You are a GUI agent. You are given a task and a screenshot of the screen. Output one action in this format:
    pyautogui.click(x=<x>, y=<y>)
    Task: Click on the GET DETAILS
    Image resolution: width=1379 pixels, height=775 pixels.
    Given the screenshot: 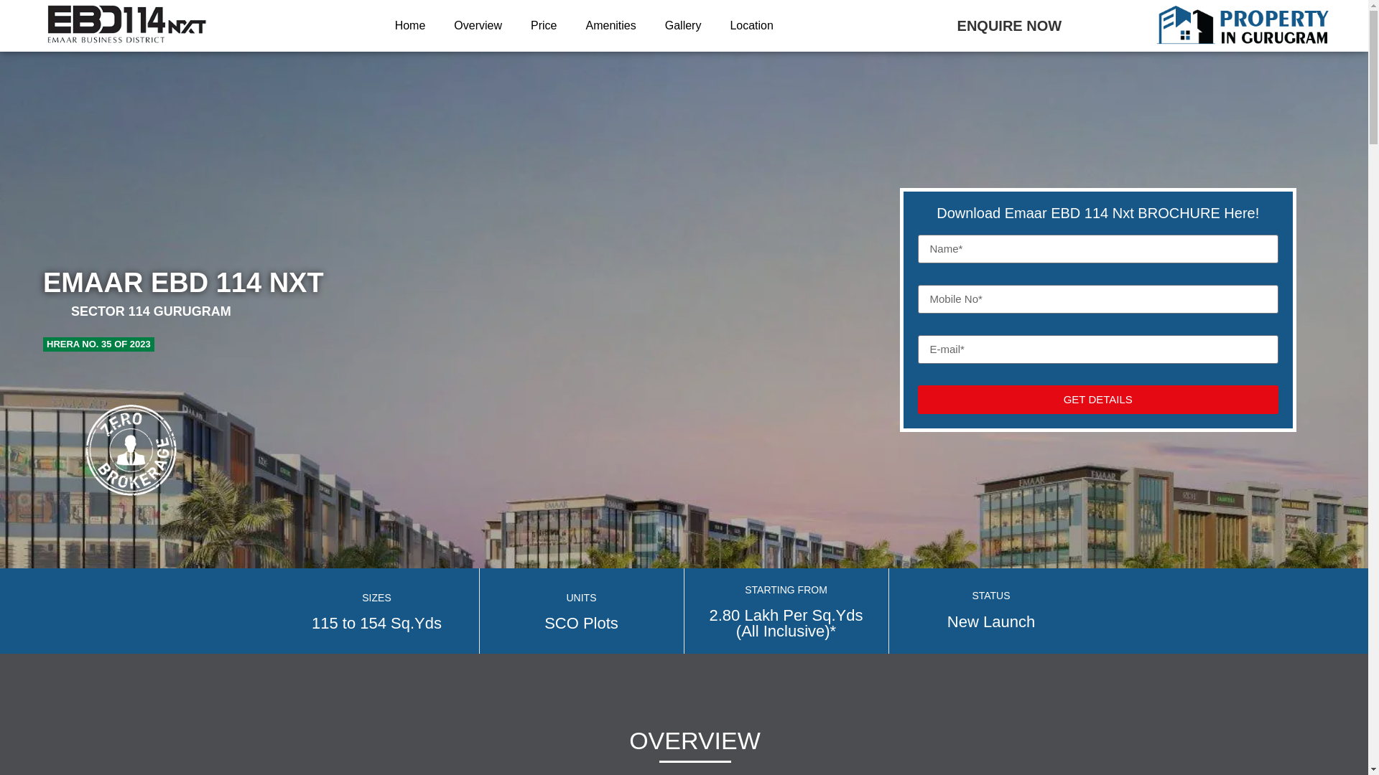 What is the action you would take?
    pyautogui.click(x=1099, y=399)
    